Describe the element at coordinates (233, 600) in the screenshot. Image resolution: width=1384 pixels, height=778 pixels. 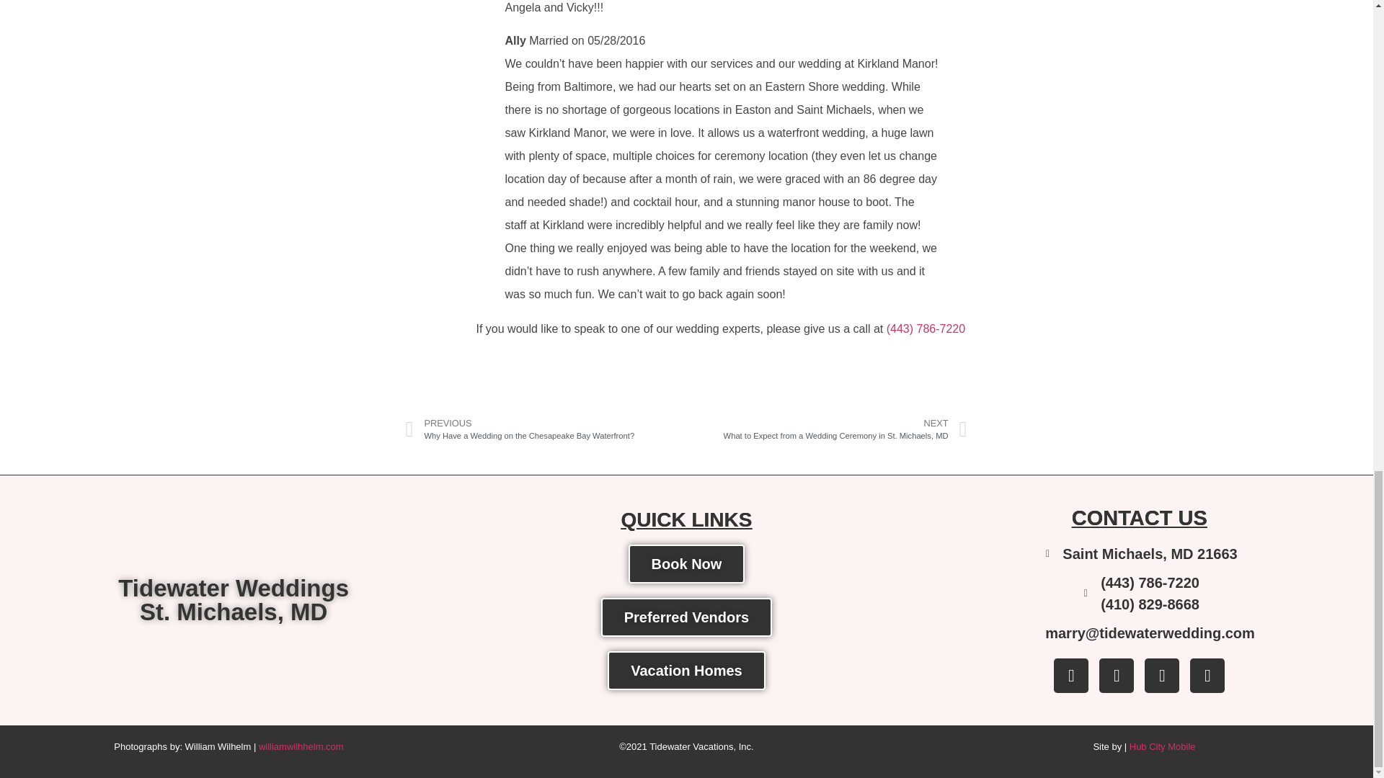
I see `Book Now` at that location.